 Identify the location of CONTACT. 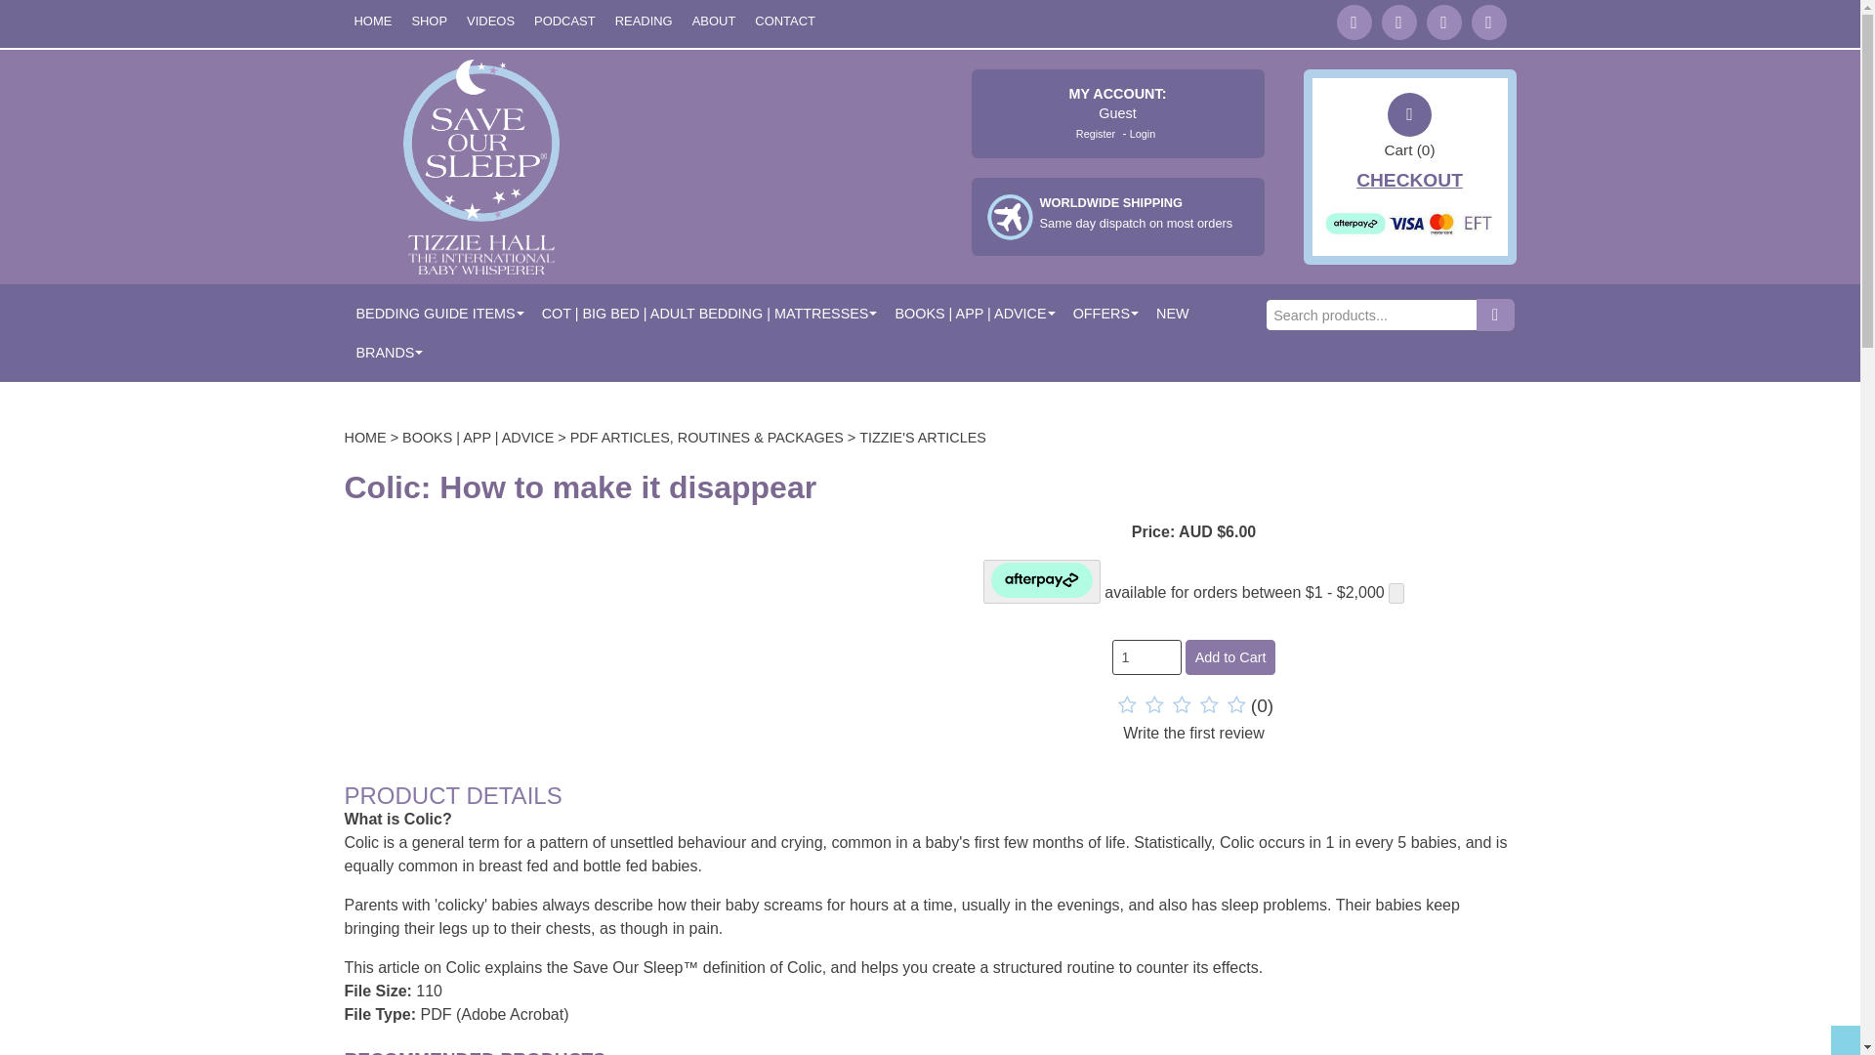
(784, 21).